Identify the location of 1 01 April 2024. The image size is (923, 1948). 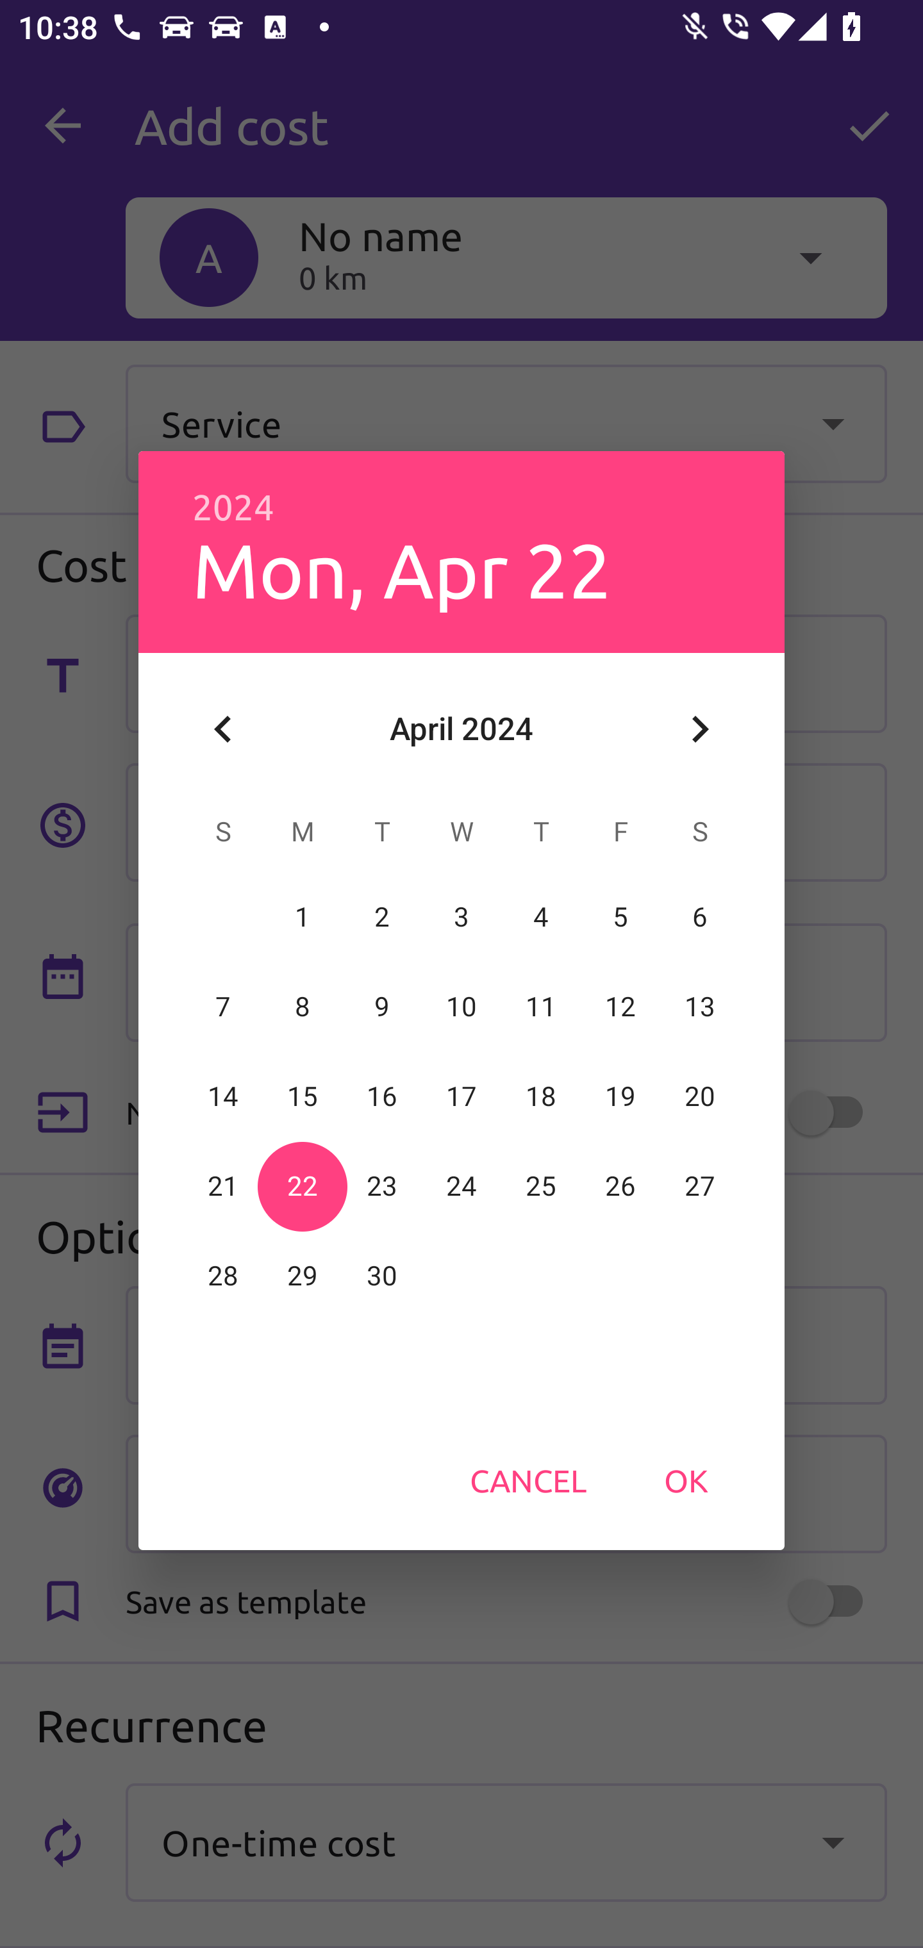
(303, 917).